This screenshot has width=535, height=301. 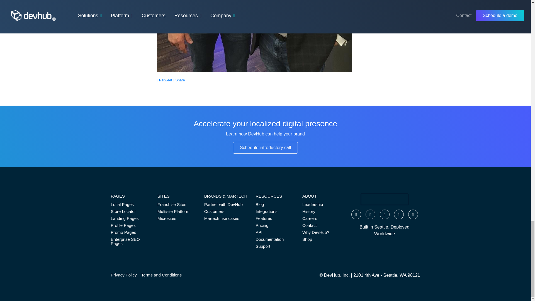 What do you see at coordinates (130, 211) in the screenshot?
I see `Store Locator` at bounding box center [130, 211].